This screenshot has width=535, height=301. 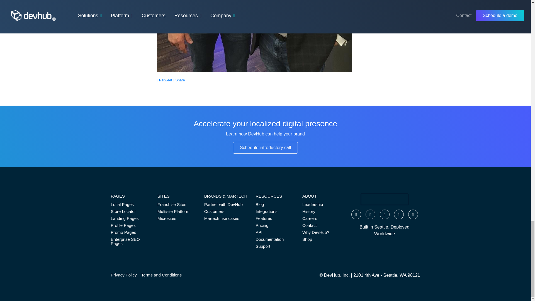 What do you see at coordinates (130, 211) in the screenshot?
I see `Store Locator` at bounding box center [130, 211].